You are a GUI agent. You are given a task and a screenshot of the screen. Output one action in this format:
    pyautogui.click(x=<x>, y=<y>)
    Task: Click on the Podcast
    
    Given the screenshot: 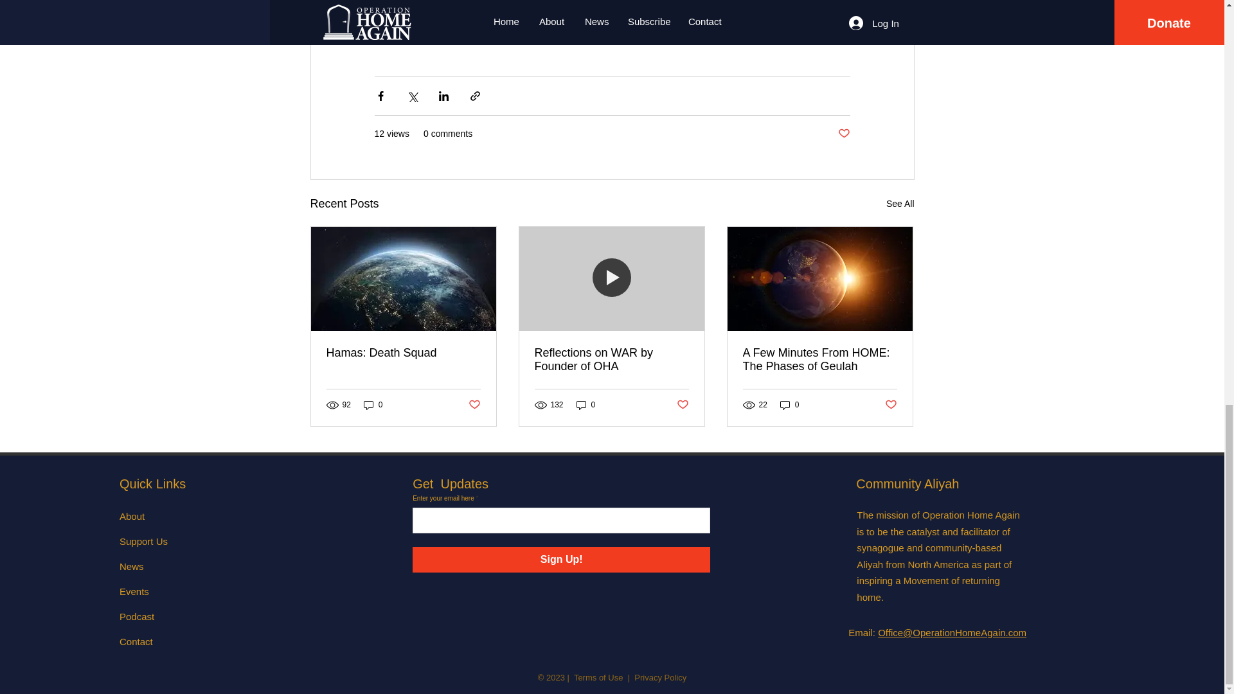 What is the action you would take?
    pyautogui.click(x=137, y=616)
    